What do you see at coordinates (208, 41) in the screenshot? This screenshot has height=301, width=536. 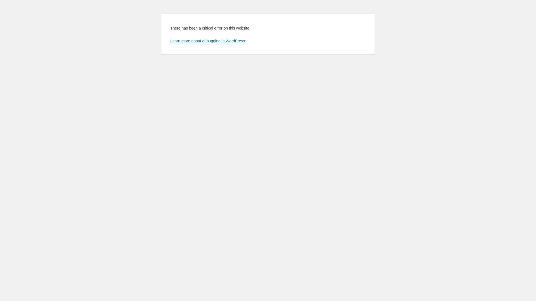 I see `Learn more about debugging in WordPress.` at bounding box center [208, 41].